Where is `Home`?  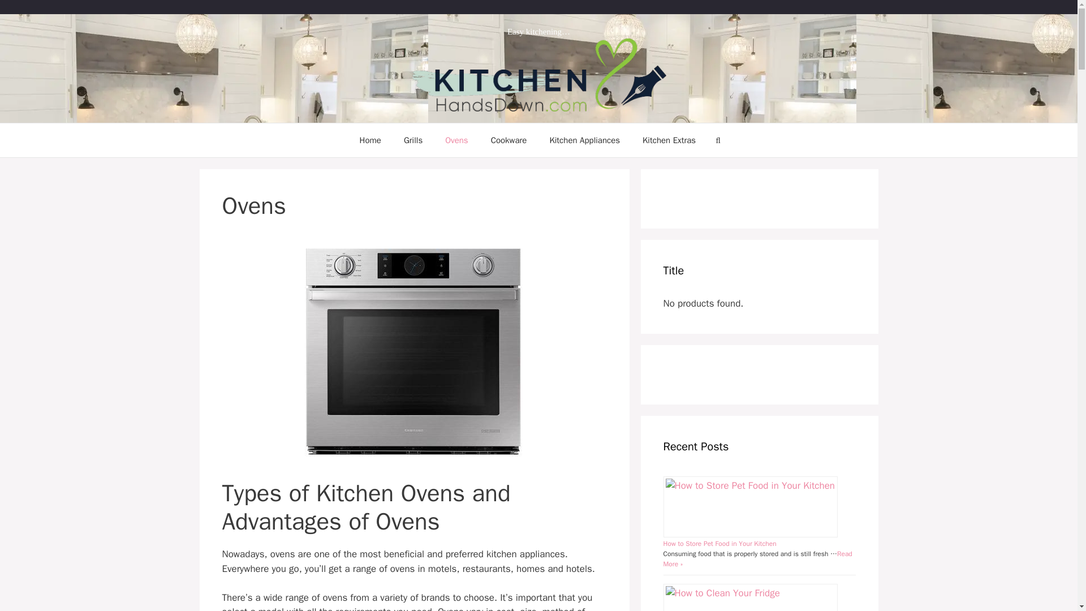
Home is located at coordinates (370, 140).